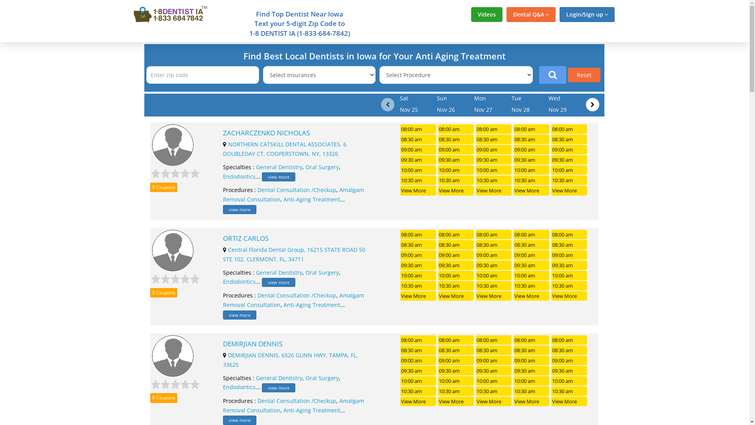 The width and height of the screenshot is (755, 425). What do you see at coordinates (456, 139) in the screenshot?
I see `08:30 am` at bounding box center [456, 139].